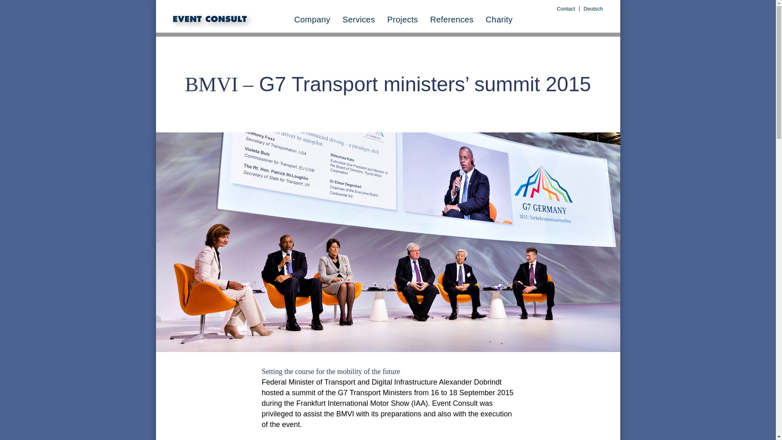 The height and width of the screenshot is (440, 782). I want to click on Contact, so click(566, 9).